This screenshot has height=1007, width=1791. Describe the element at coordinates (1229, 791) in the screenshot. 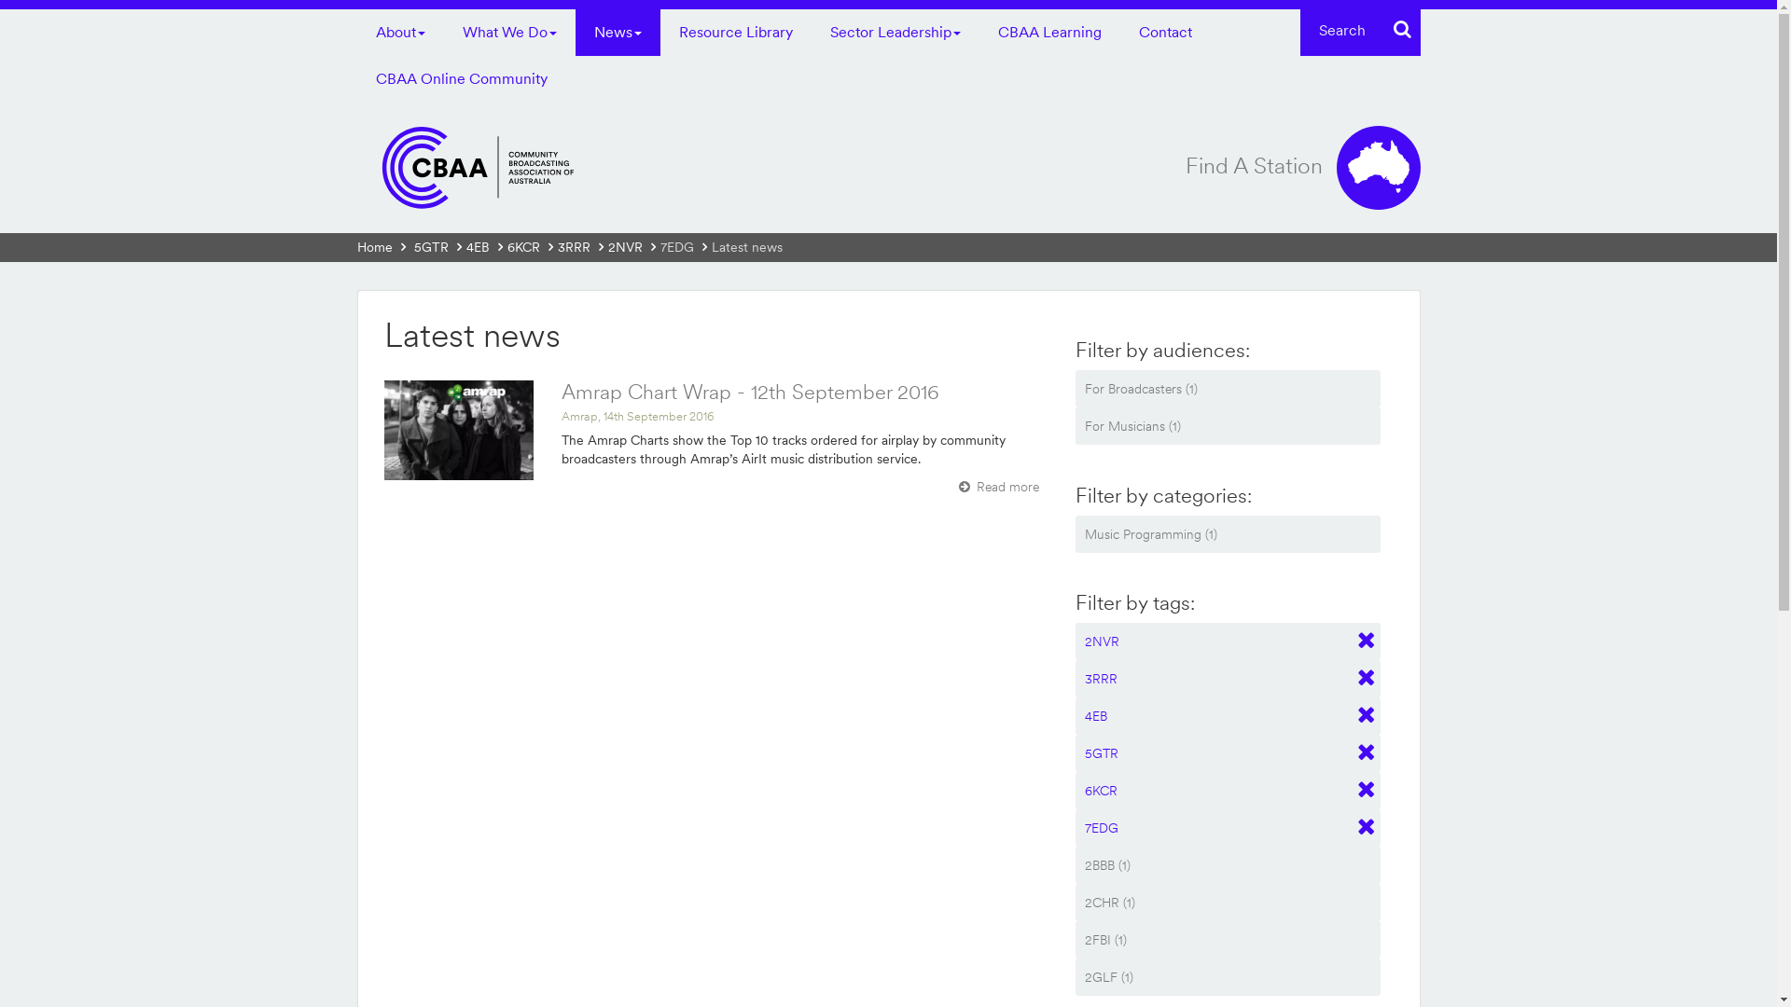

I see `(-)` at that location.